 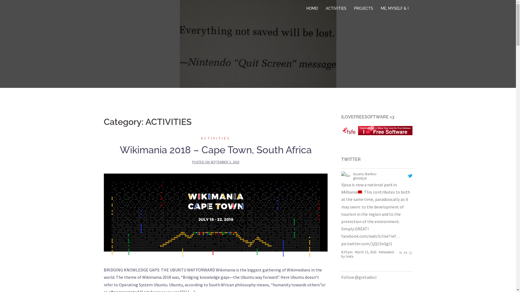 I want to click on Suzana Starikov, so click(x=346, y=176).